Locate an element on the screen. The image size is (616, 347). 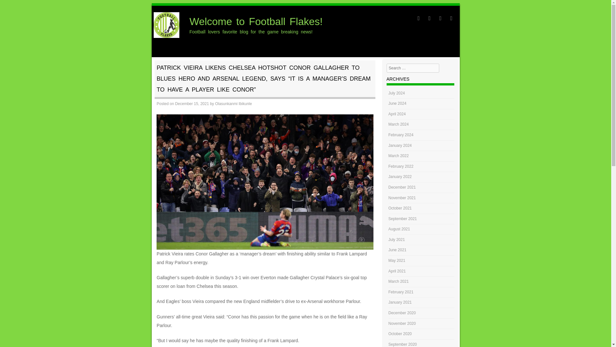
December 15, 2021 is located at coordinates (192, 104).